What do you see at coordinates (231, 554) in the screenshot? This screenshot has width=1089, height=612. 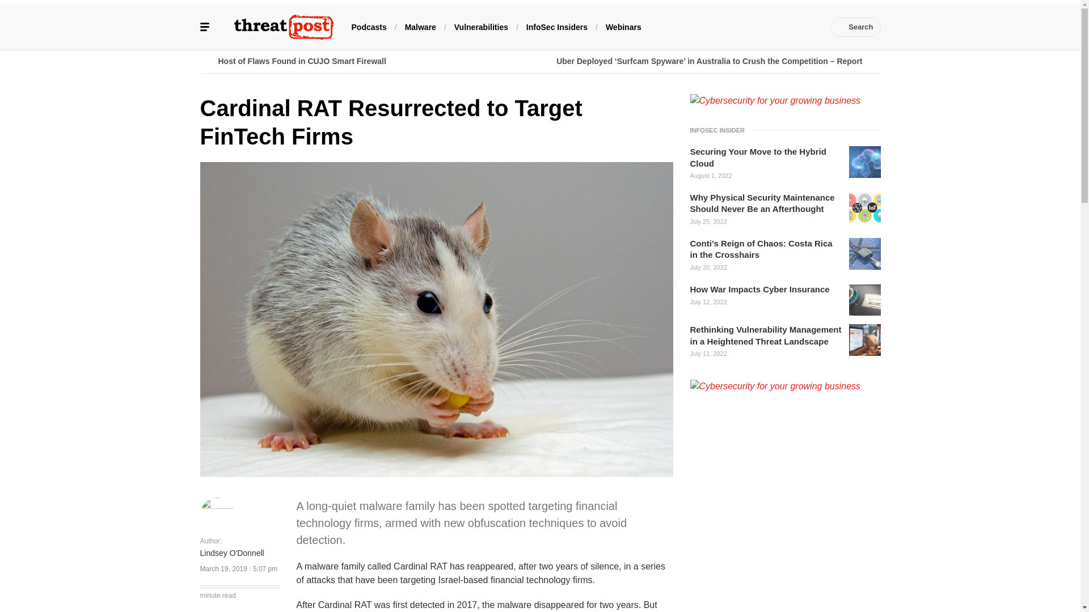 I see `Lindsey O'Donnell` at bounding box center [231, 554].